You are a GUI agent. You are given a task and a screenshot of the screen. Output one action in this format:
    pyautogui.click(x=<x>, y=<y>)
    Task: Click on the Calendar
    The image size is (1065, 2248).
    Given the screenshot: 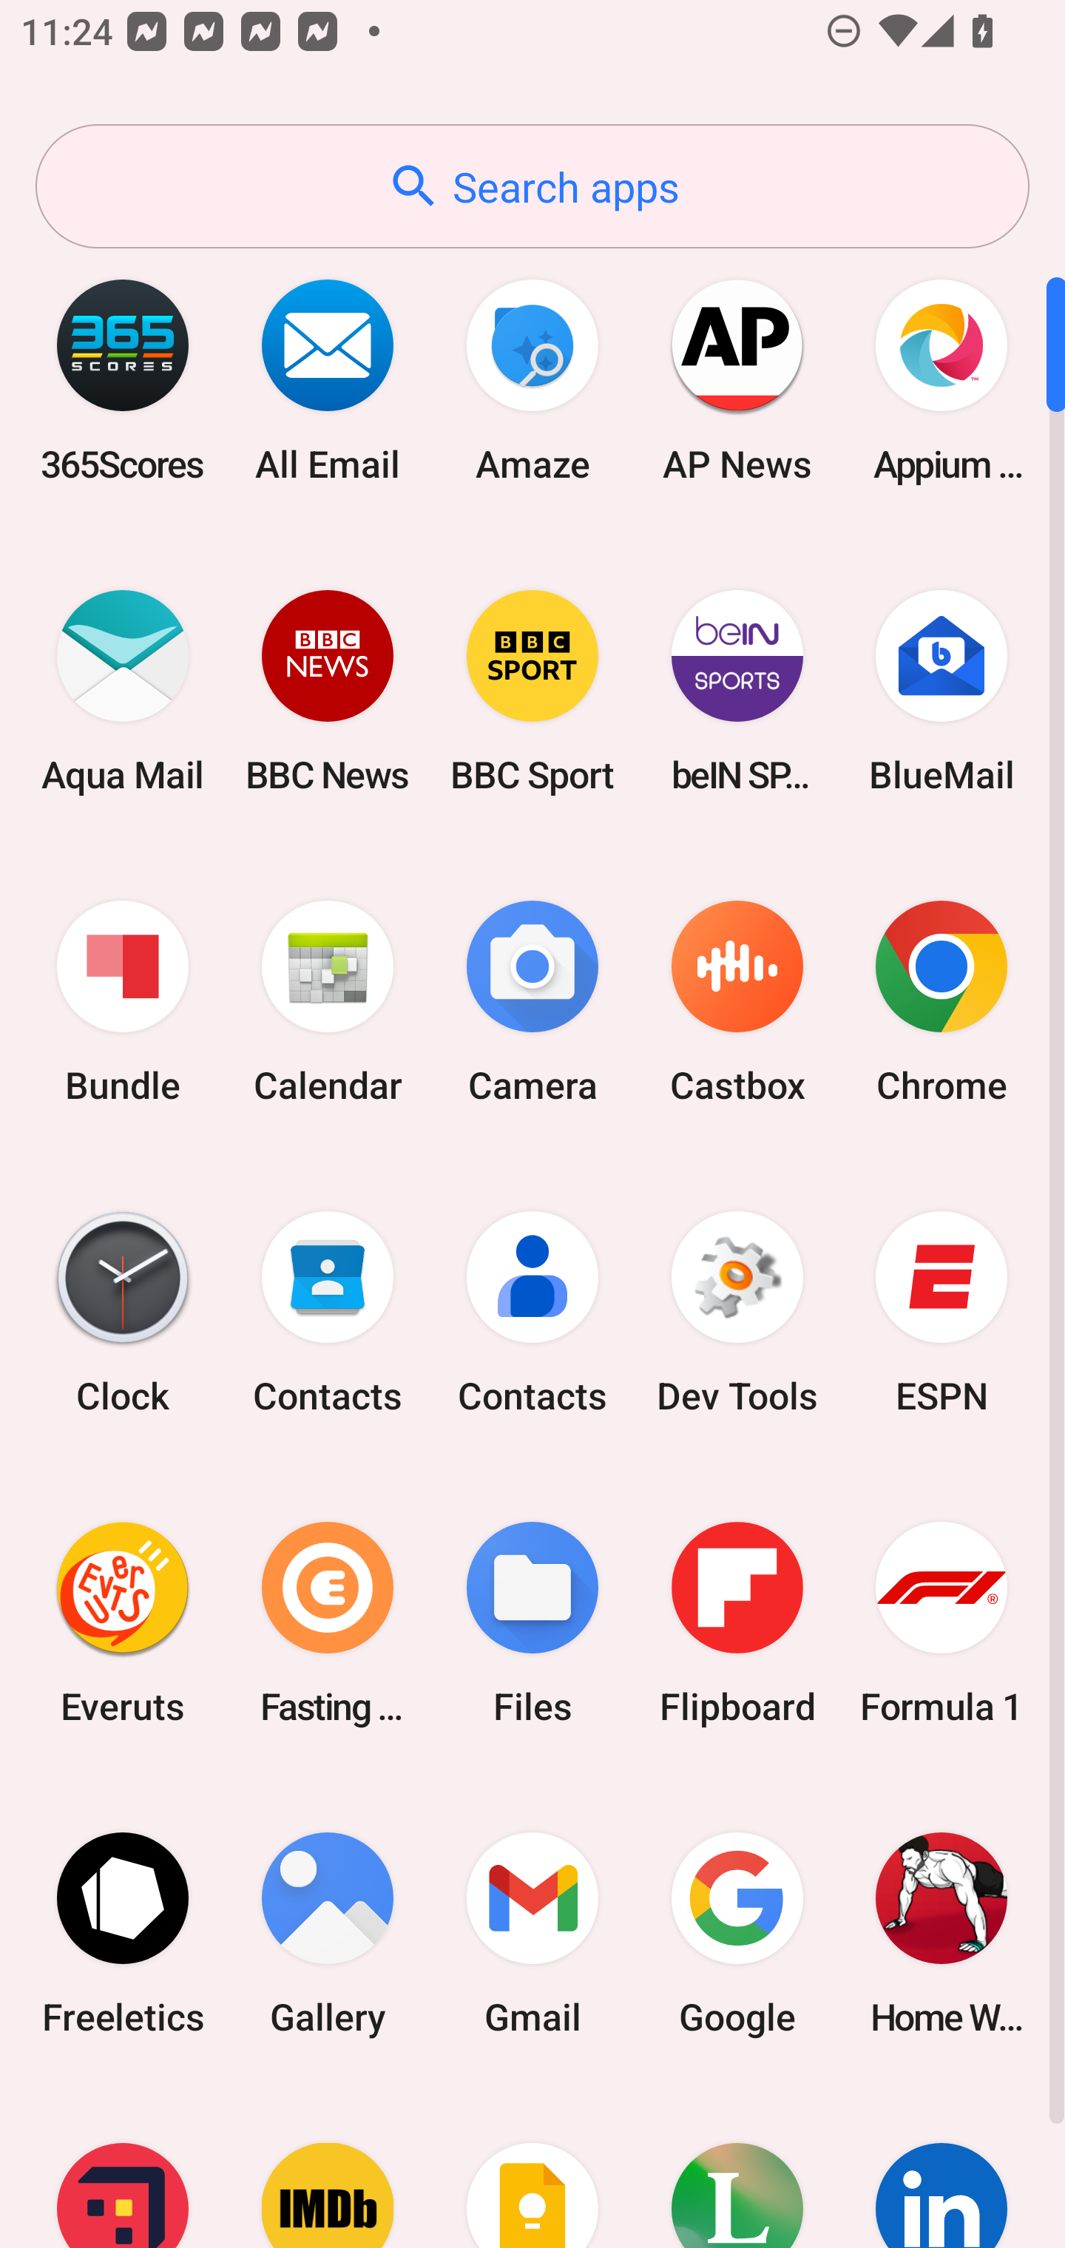 What is the action you would take?
    pyautogui.click(x=328, y=1003)
    